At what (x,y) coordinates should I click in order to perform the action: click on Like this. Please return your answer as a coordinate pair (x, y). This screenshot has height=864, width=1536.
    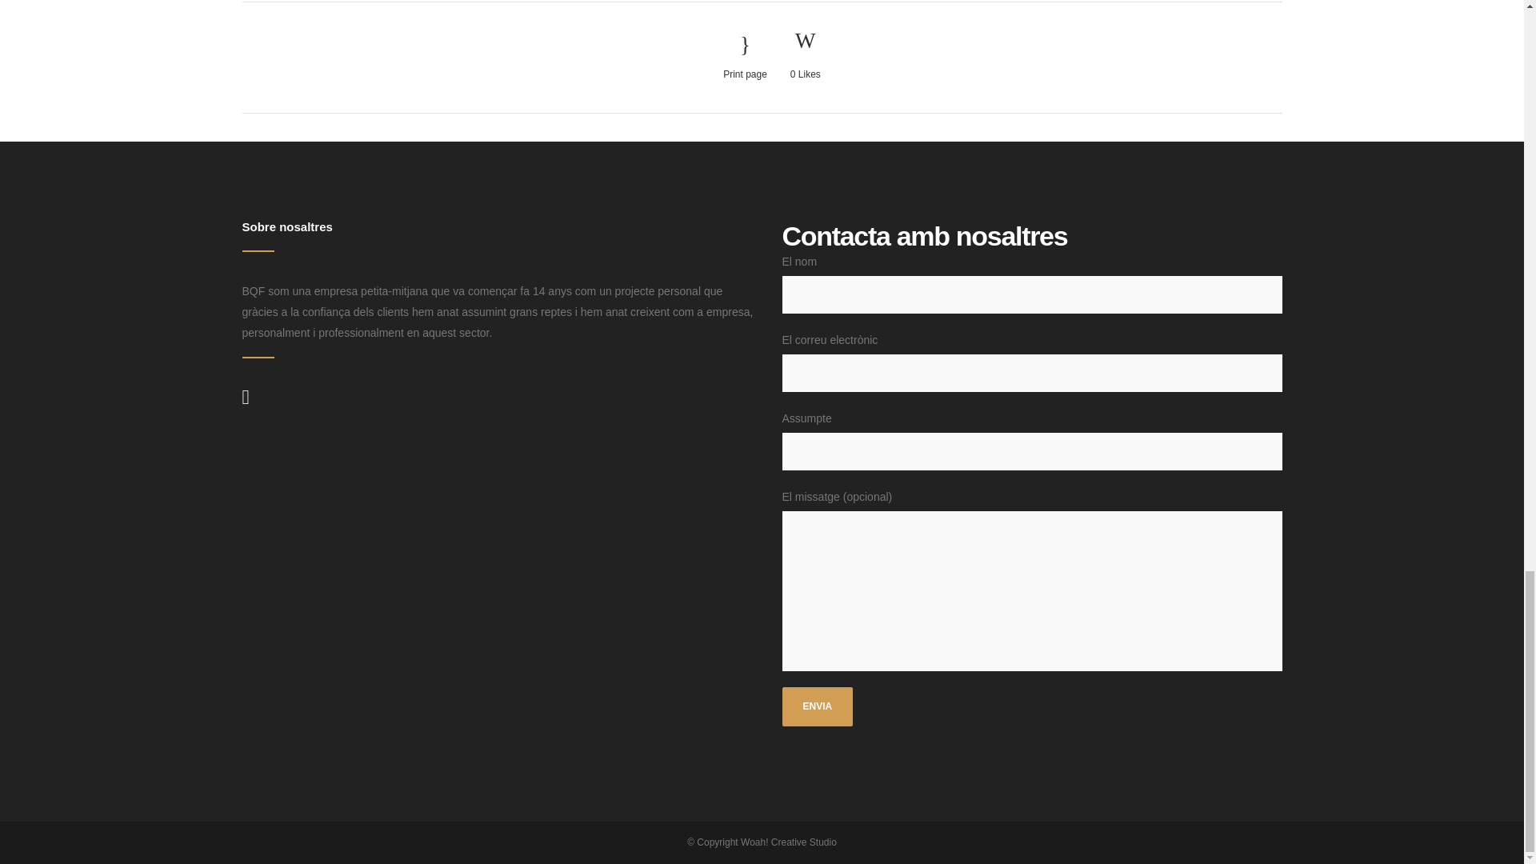
    Looking at the image, I should click on (805, 57).